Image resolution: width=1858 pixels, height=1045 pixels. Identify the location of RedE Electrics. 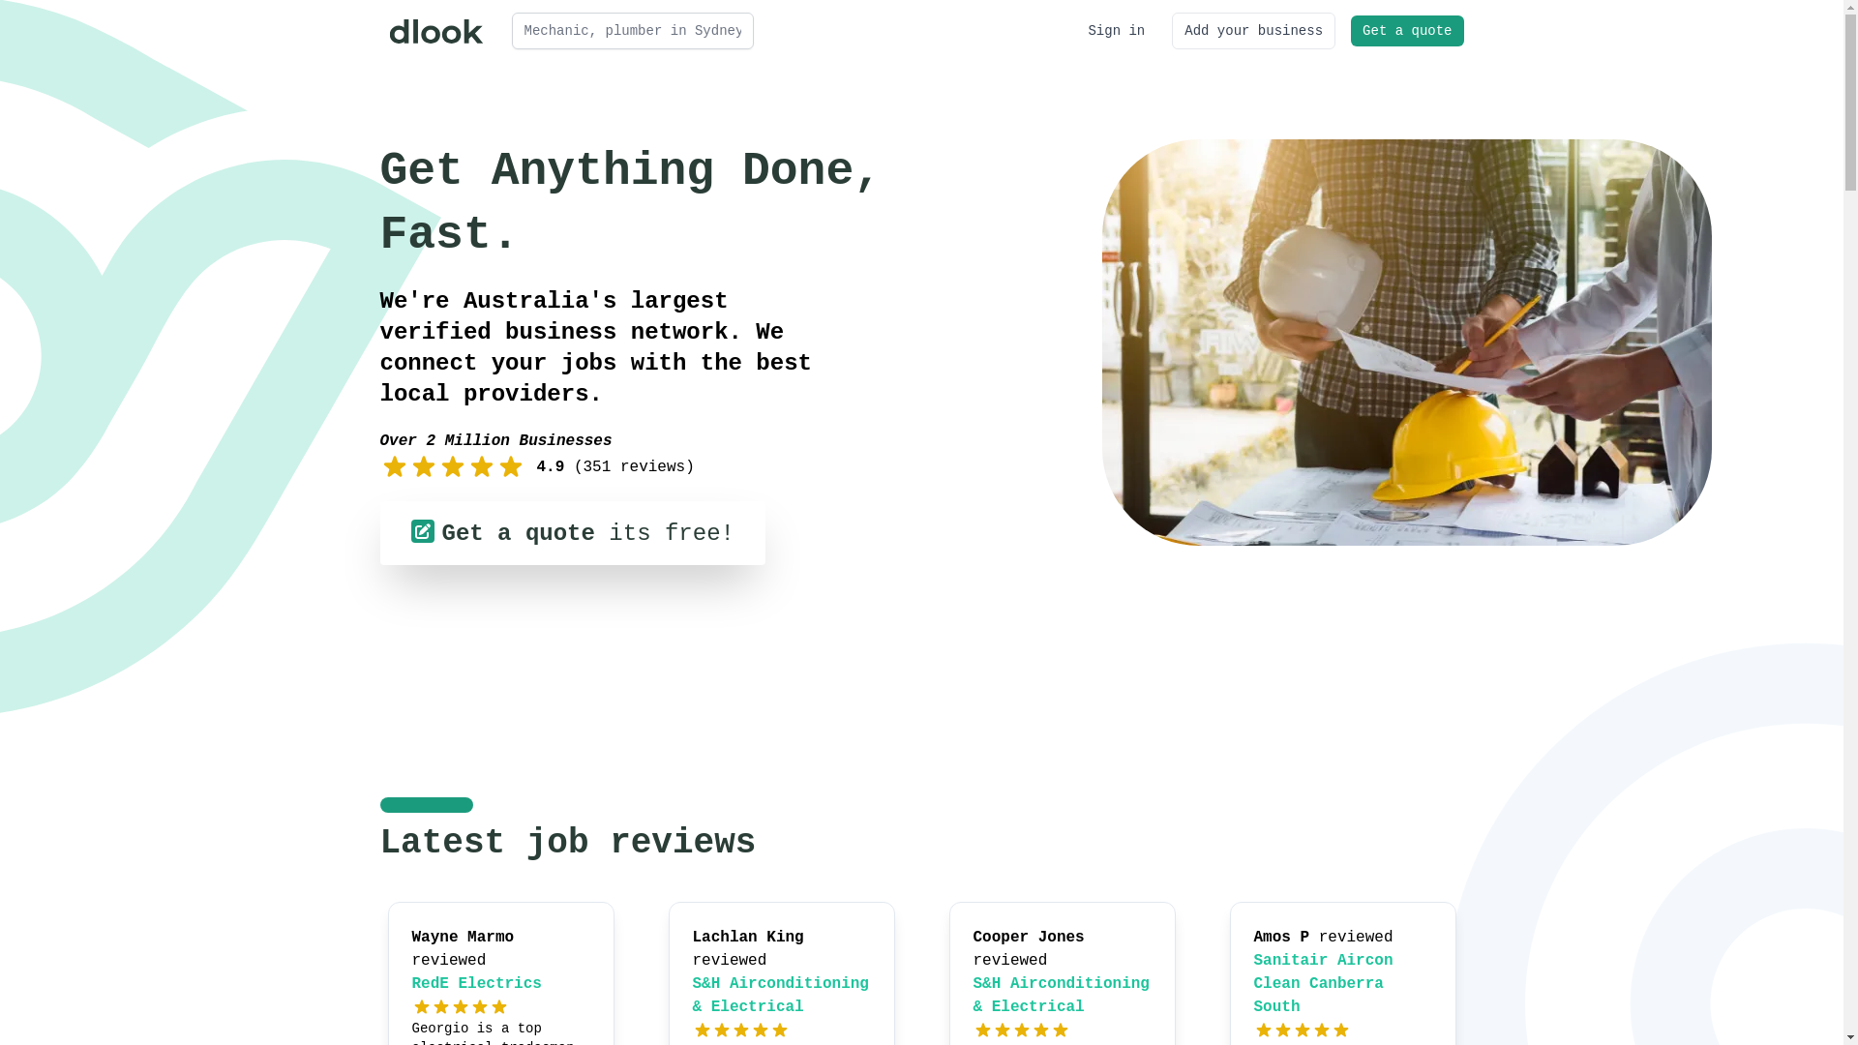
(477, 984).